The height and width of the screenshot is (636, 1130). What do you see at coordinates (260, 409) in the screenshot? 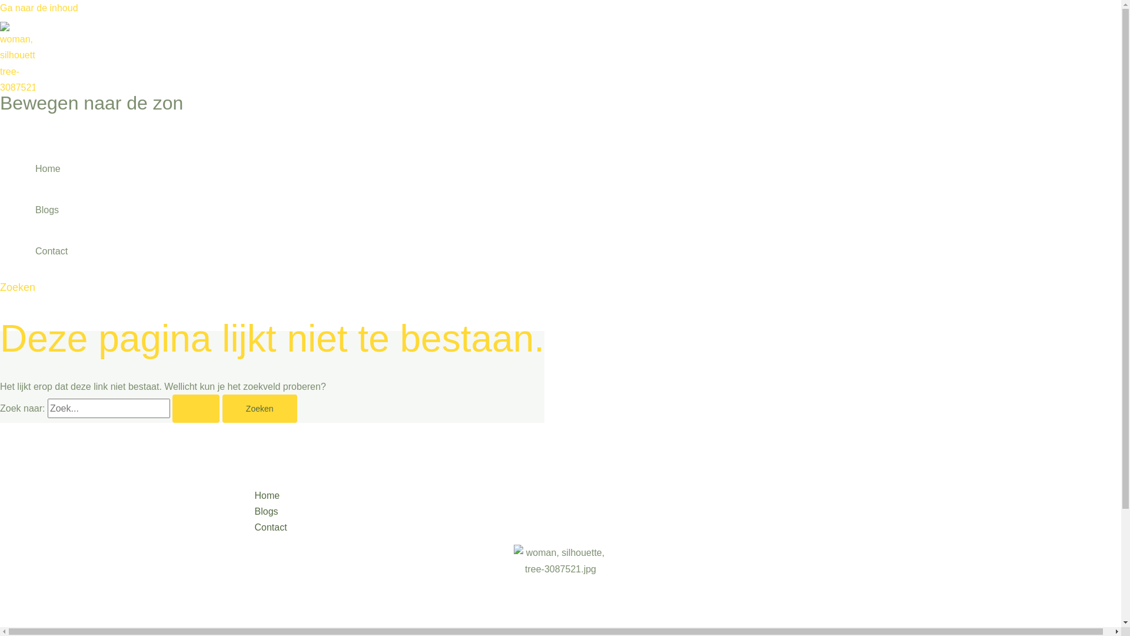
I see `Zoeken` at bounding box center [260, 409].